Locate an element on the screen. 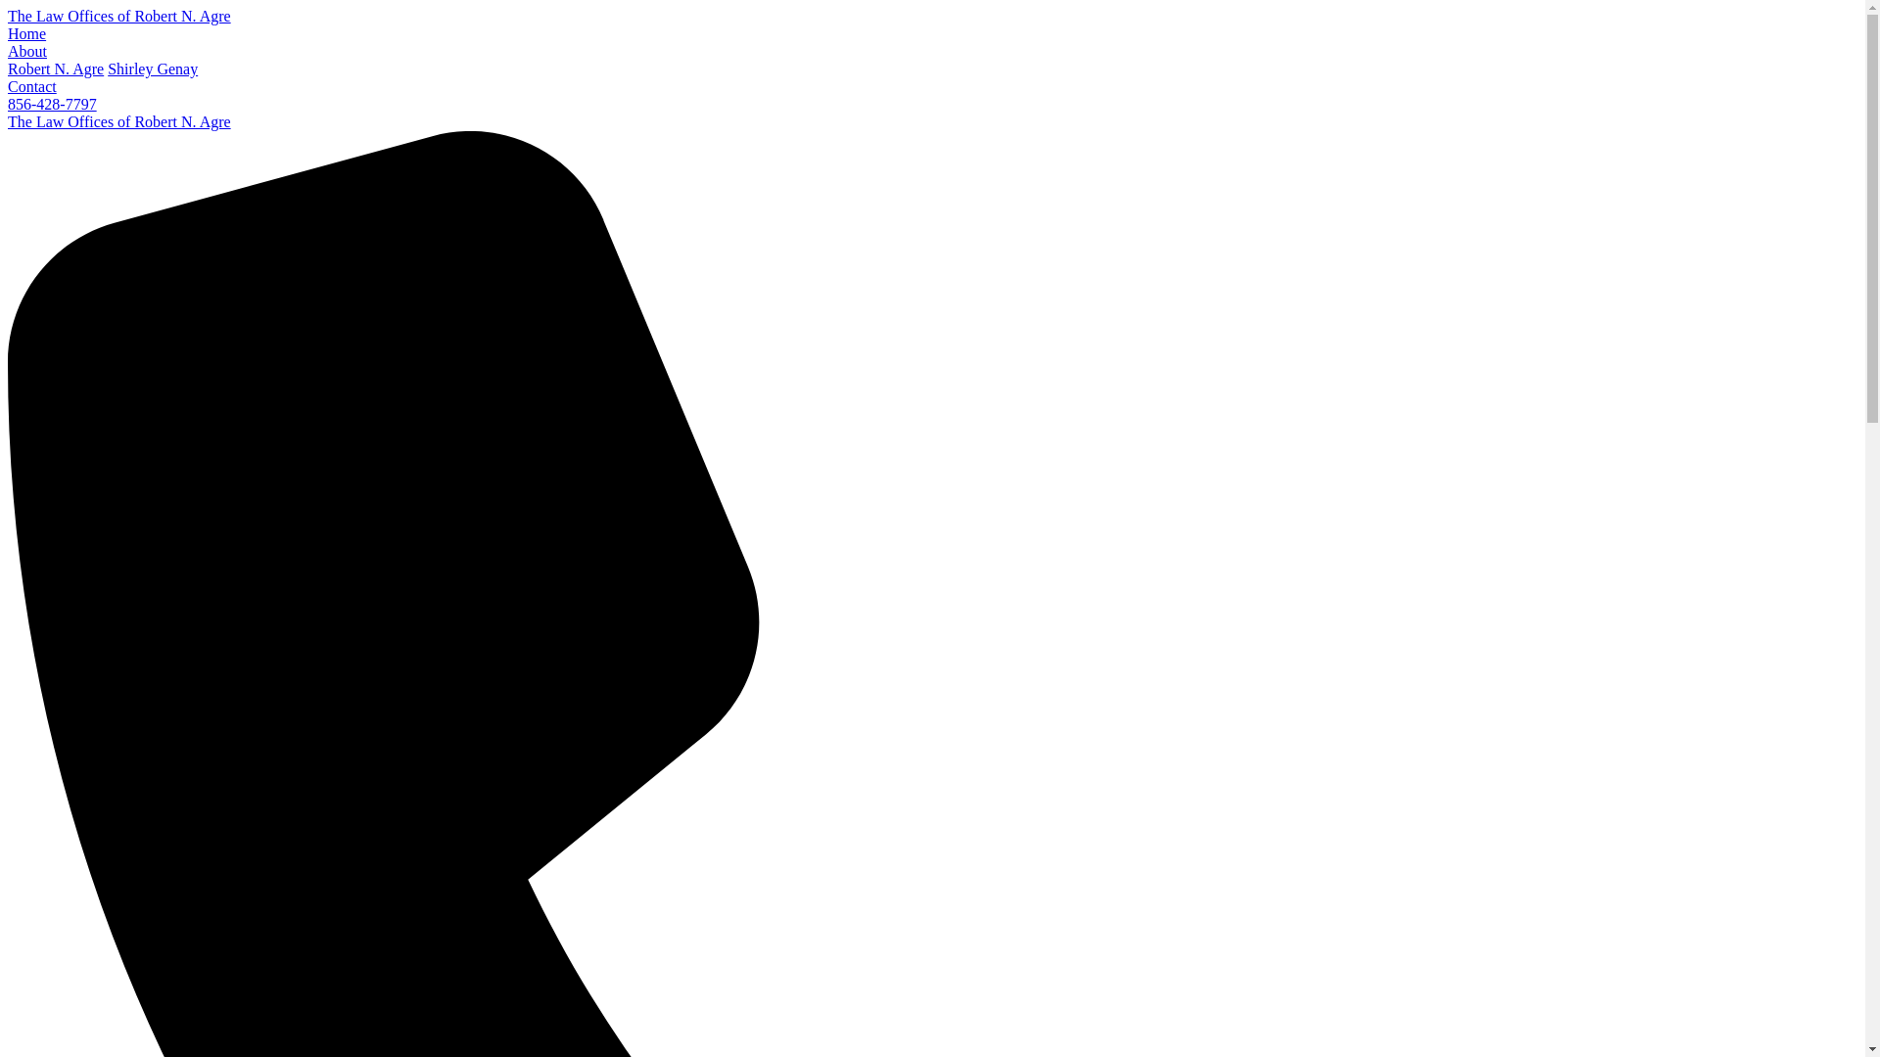  Shirley Genay is located at coordinates (152, 69).